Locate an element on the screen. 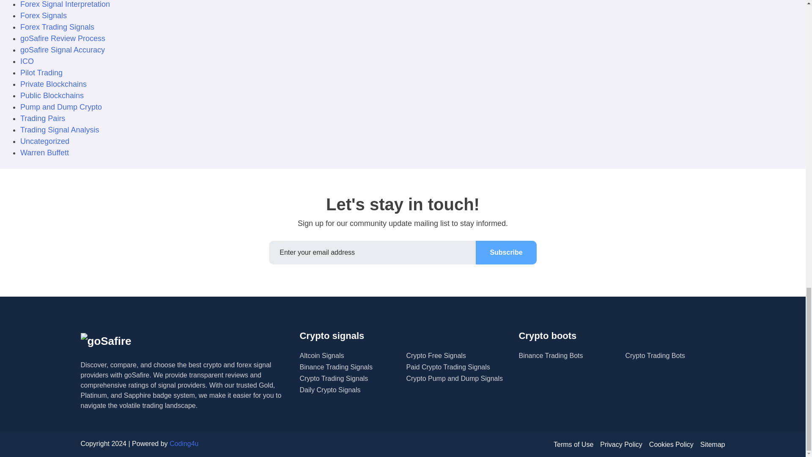  goSafire is located at coordinates (106, 341).